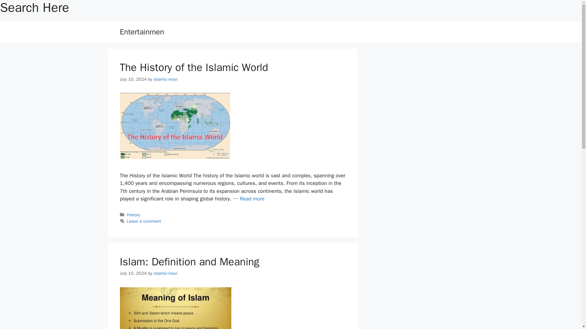  What do you see at coordinates (252, 199) in the screenshot?
I see `The History of the Islamic World` at bounding box center [252, 199].